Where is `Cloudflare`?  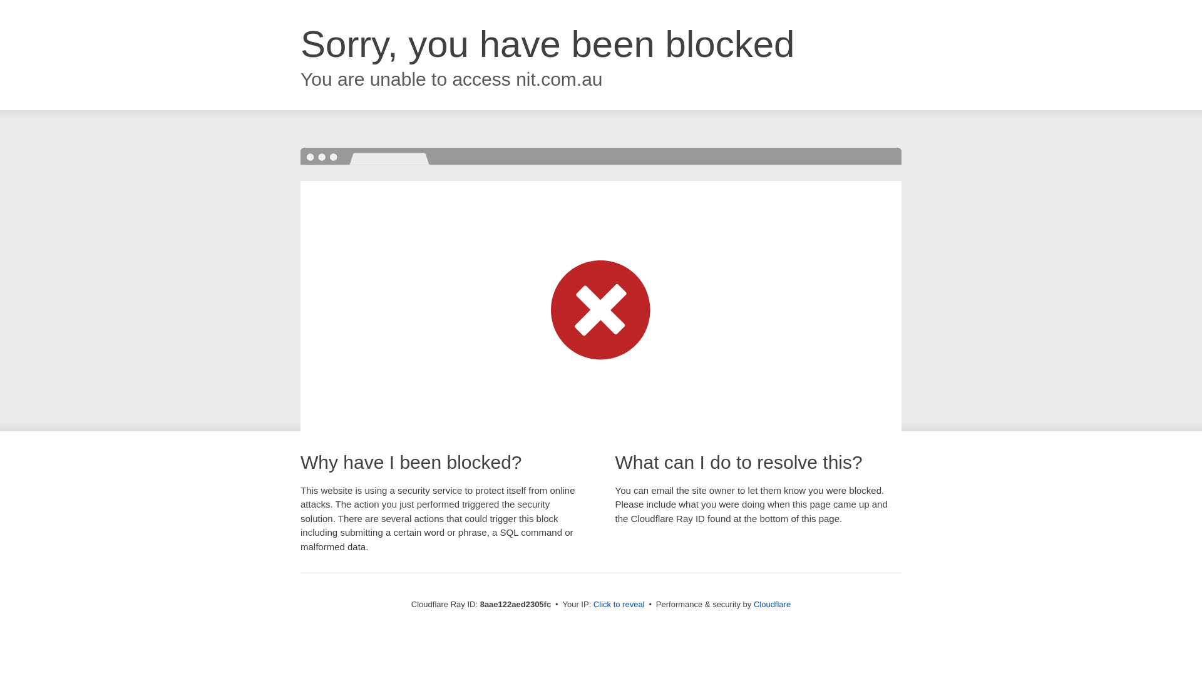 Cloudflare is located at coordinates (772, 604).